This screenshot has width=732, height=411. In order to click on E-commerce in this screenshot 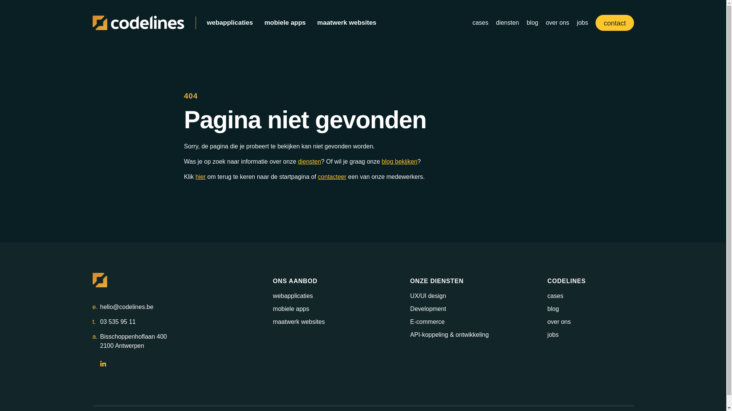, I will do `click(428, 322)`.